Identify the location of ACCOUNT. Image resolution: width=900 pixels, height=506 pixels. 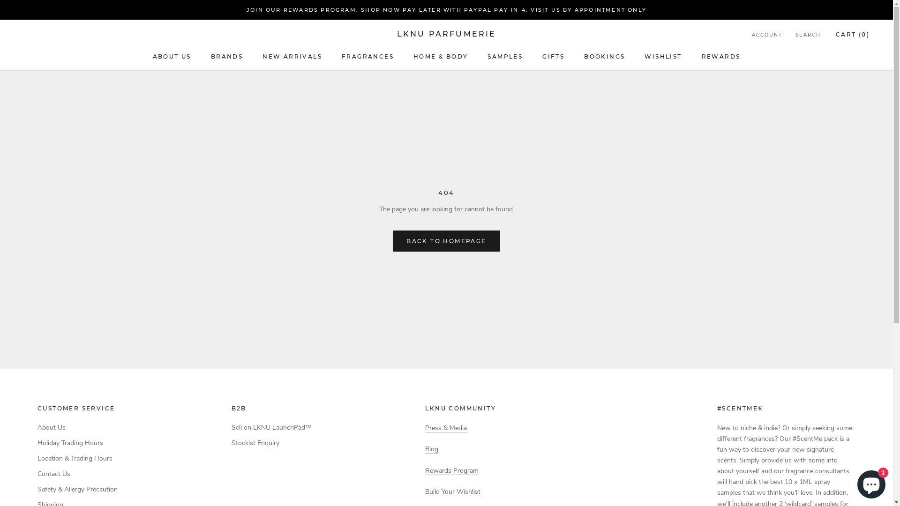
(767, 36).